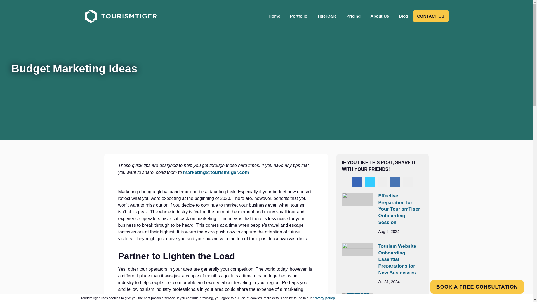 This screenshot has height=302, width=537. Describe the element at coordinates (120, 16) in the screenshot. I see `Visit Home page` at that location.